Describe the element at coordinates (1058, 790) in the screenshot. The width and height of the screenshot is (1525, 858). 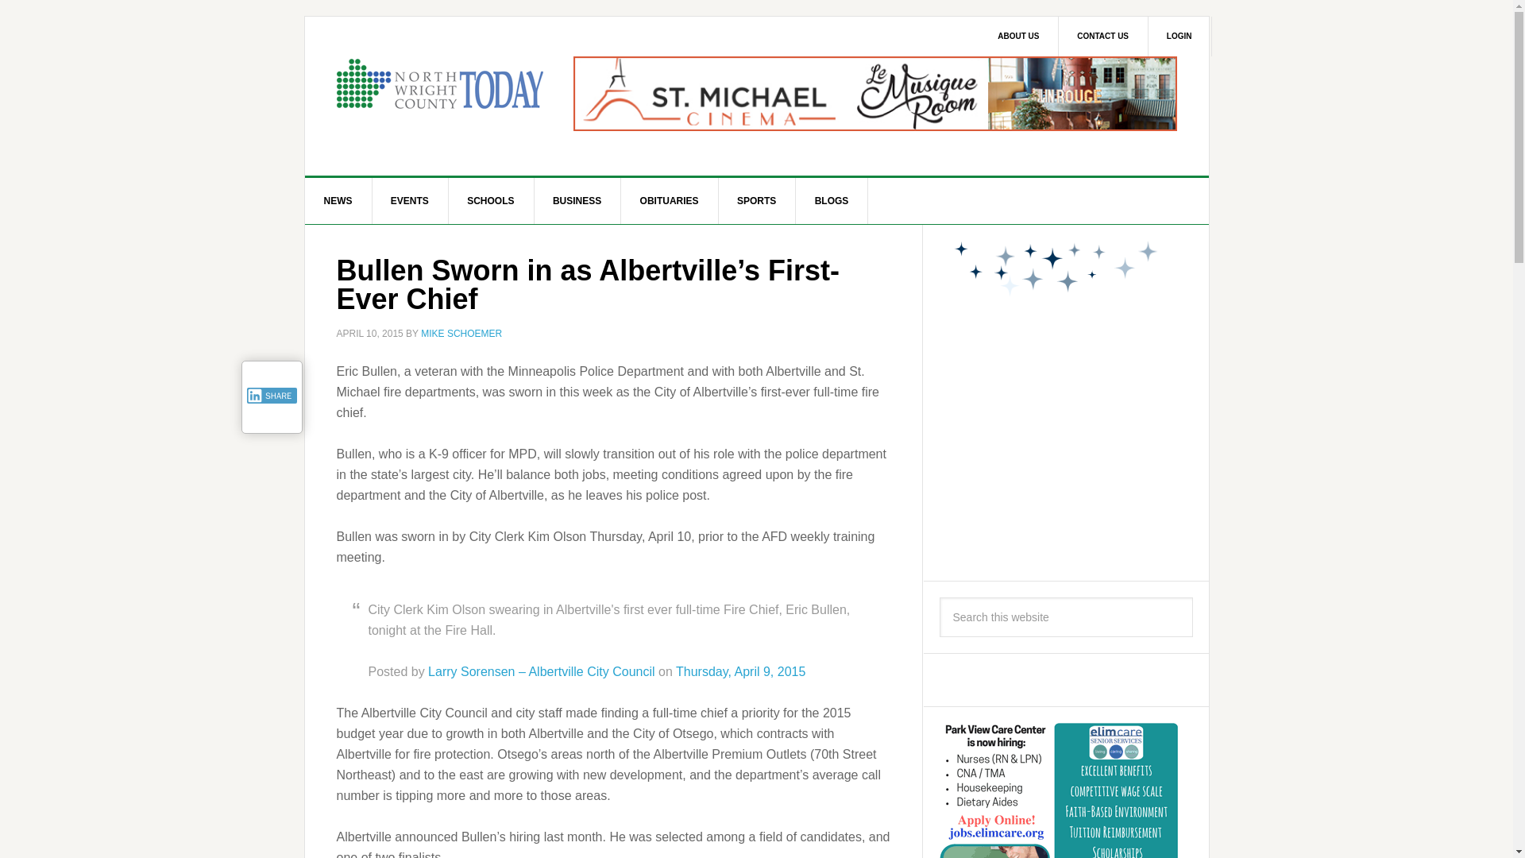
I see `ParkView Care Center 300x300` at that location.